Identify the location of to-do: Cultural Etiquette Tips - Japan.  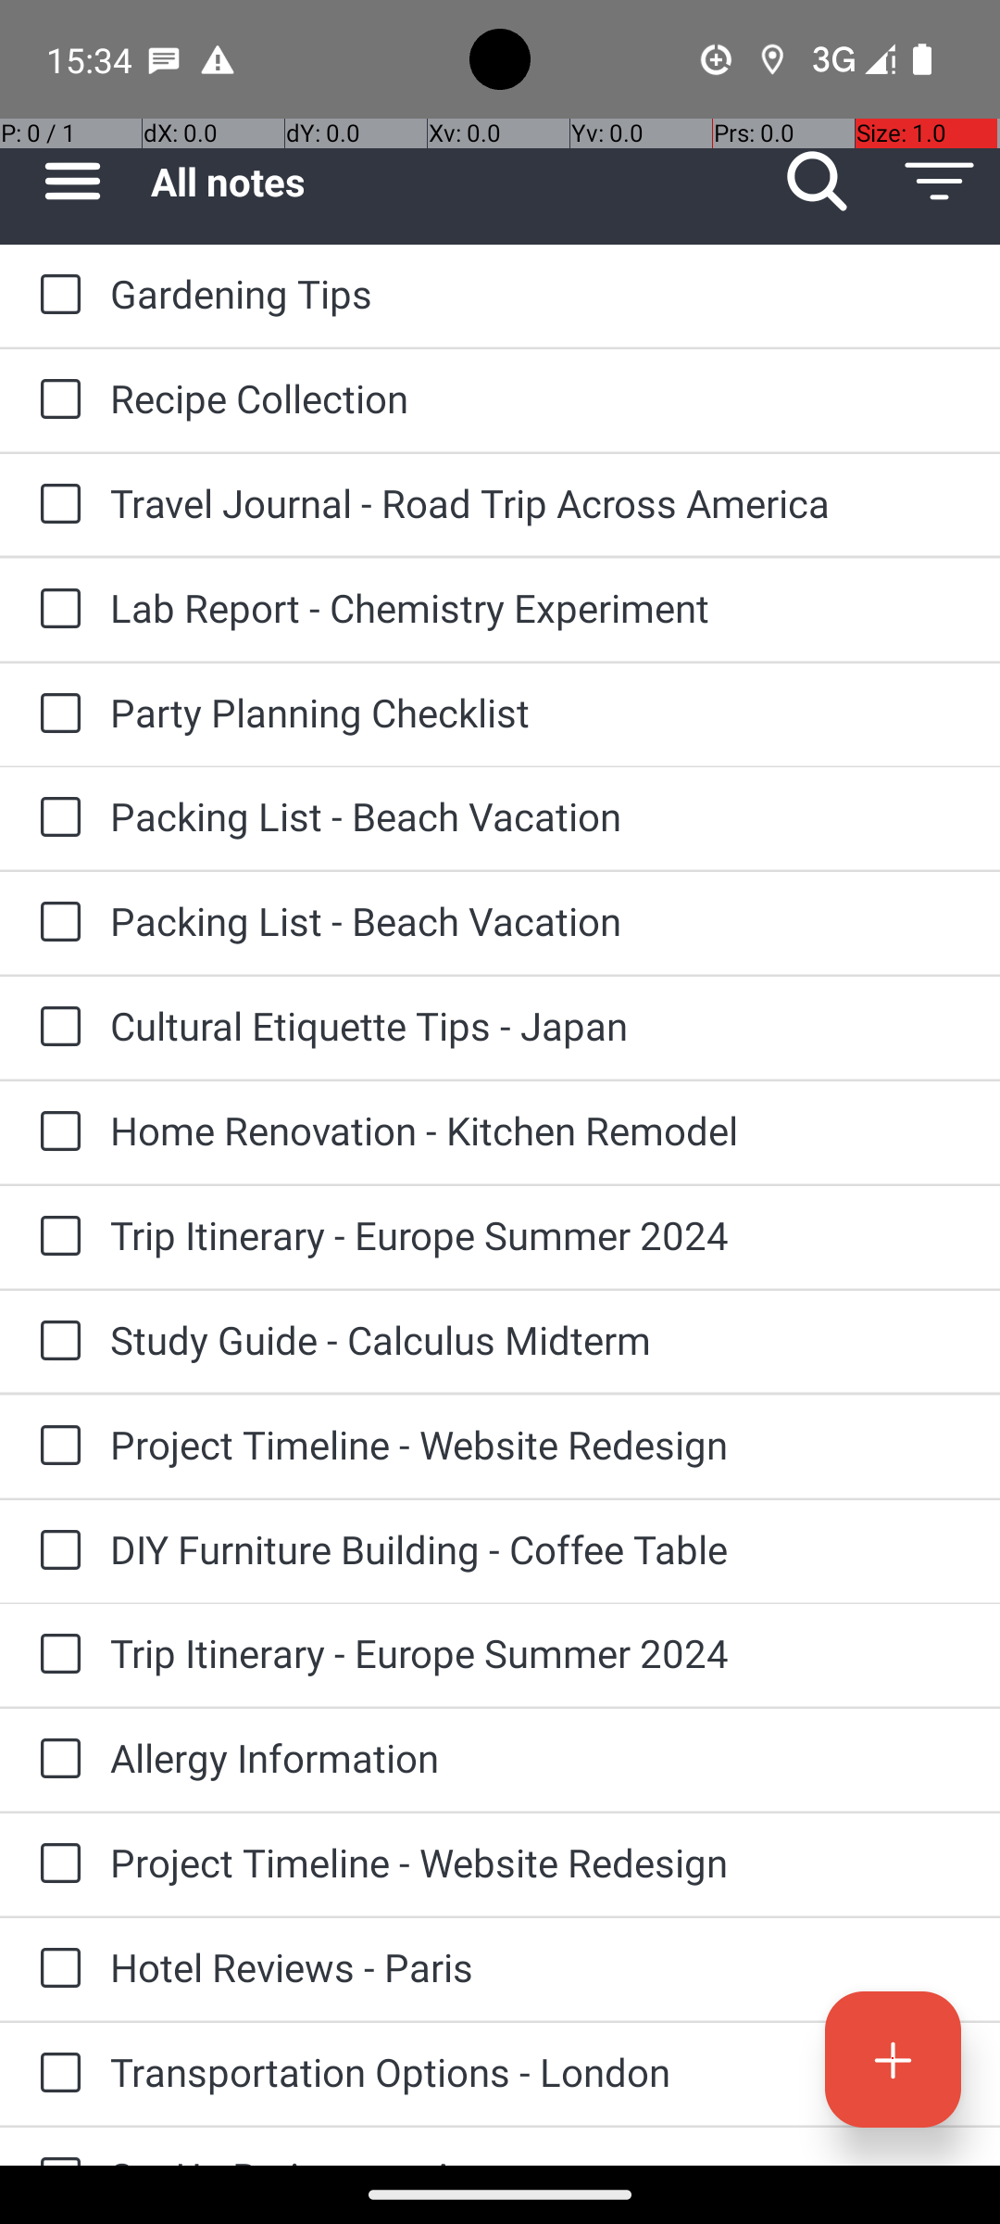
(56, 1028).